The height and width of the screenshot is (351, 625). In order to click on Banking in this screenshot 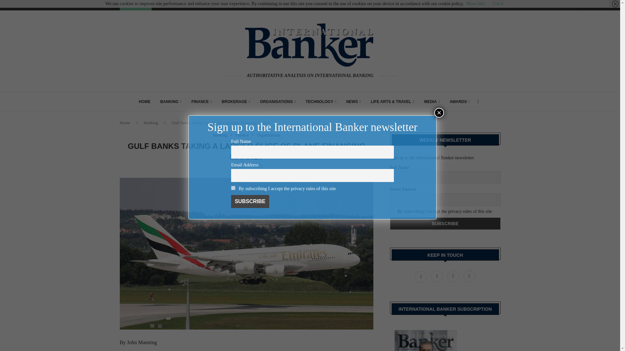, I will do `click(151, 123)`.